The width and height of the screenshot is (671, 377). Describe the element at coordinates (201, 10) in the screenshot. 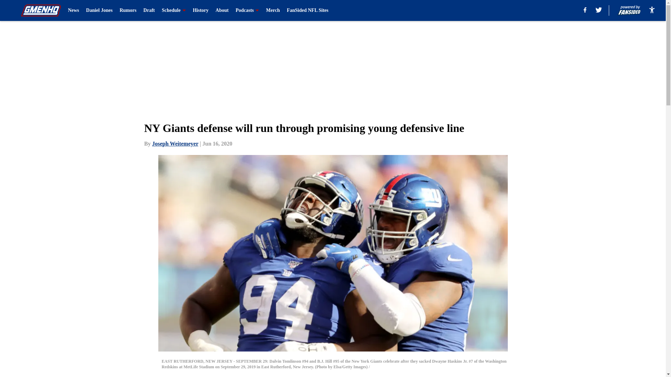

I see `History` at that location.